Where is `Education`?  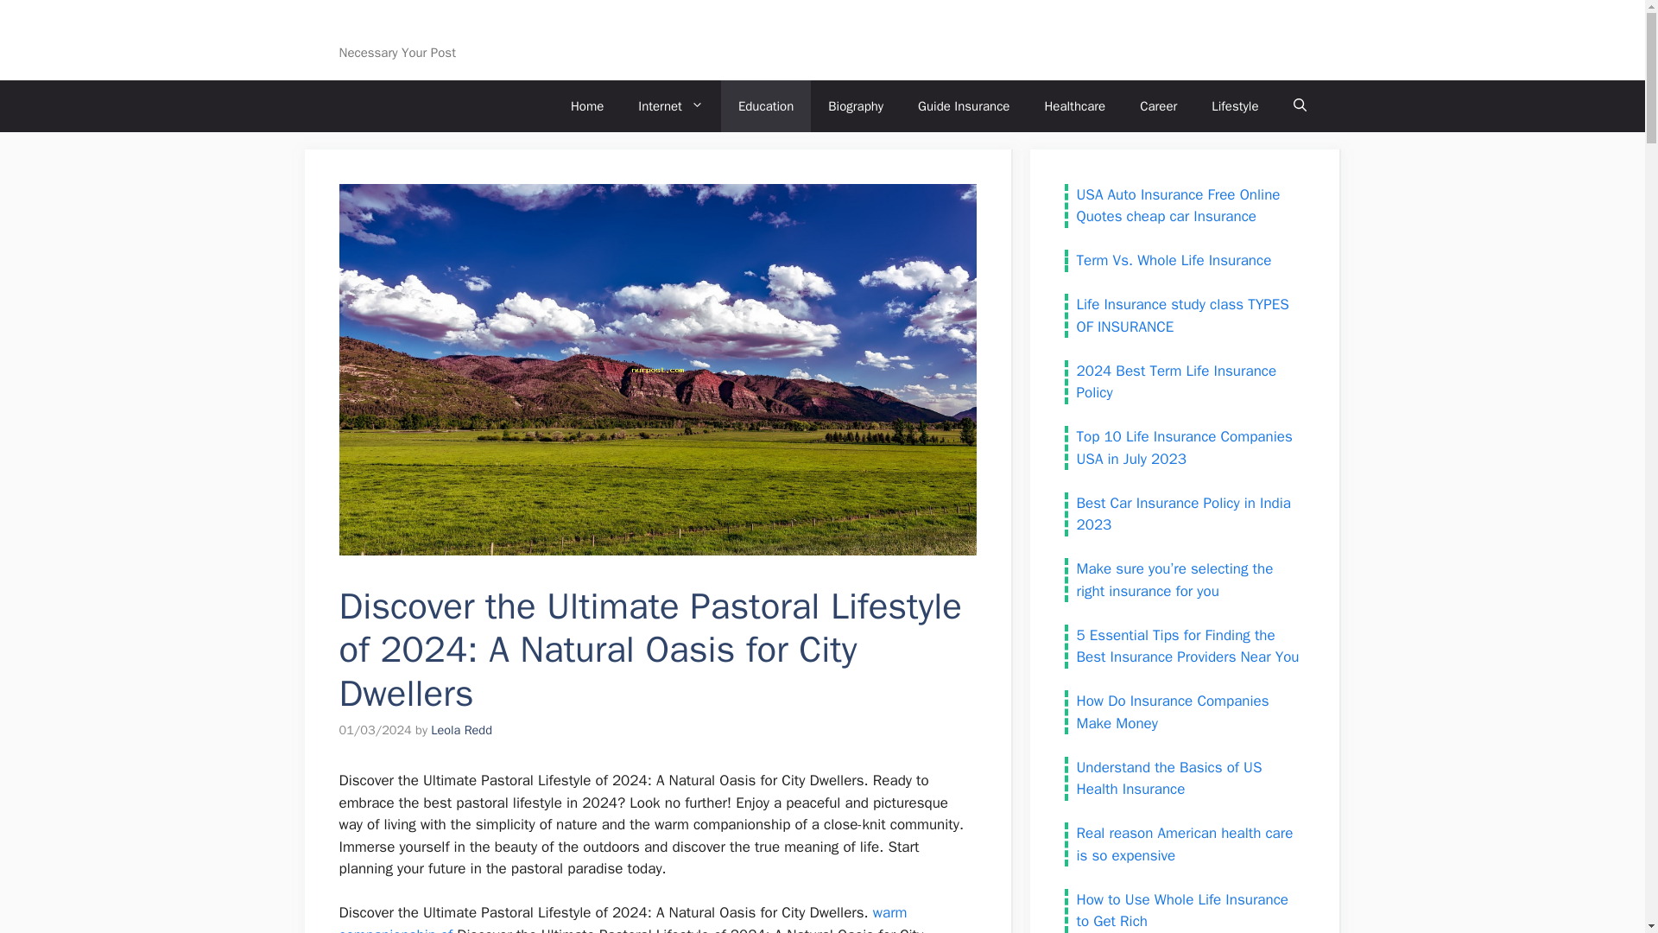
Education is located at coordinates (765, 105).